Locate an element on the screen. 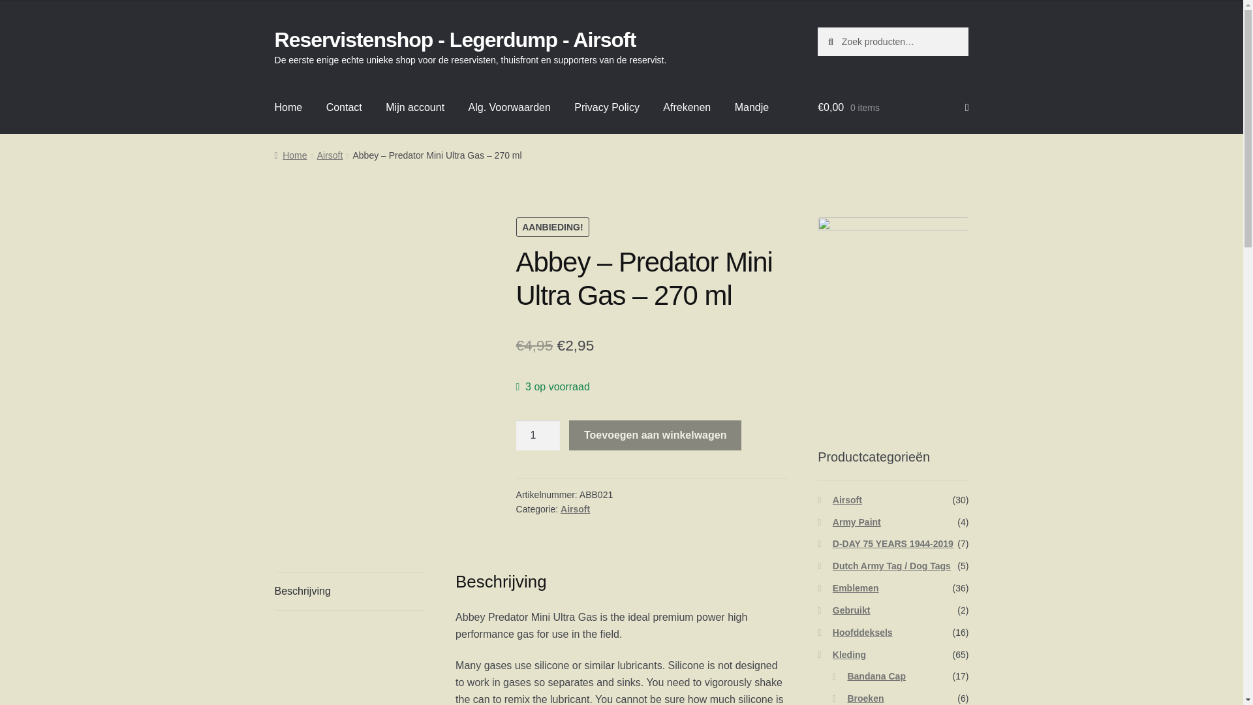 The image size is (1253, 705). Alg. Voorwaarden is located at coordinates (510, 108).